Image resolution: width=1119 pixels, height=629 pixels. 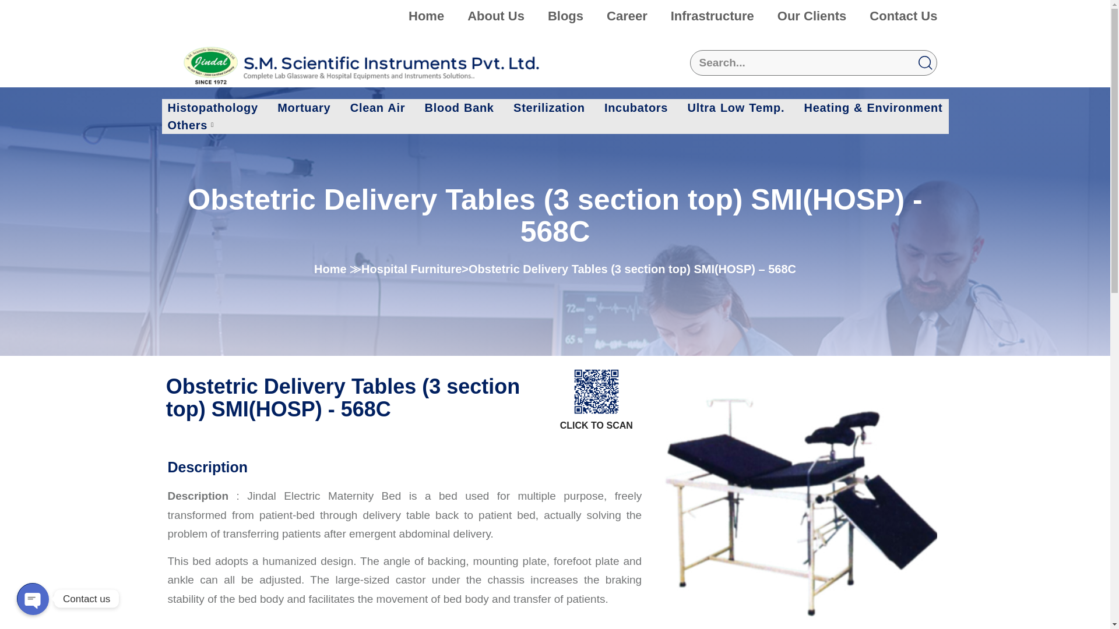 What do you see at coordinates (811, 16) in the screenshot?
I see `Our Clients` at bounding box center [811, 16].